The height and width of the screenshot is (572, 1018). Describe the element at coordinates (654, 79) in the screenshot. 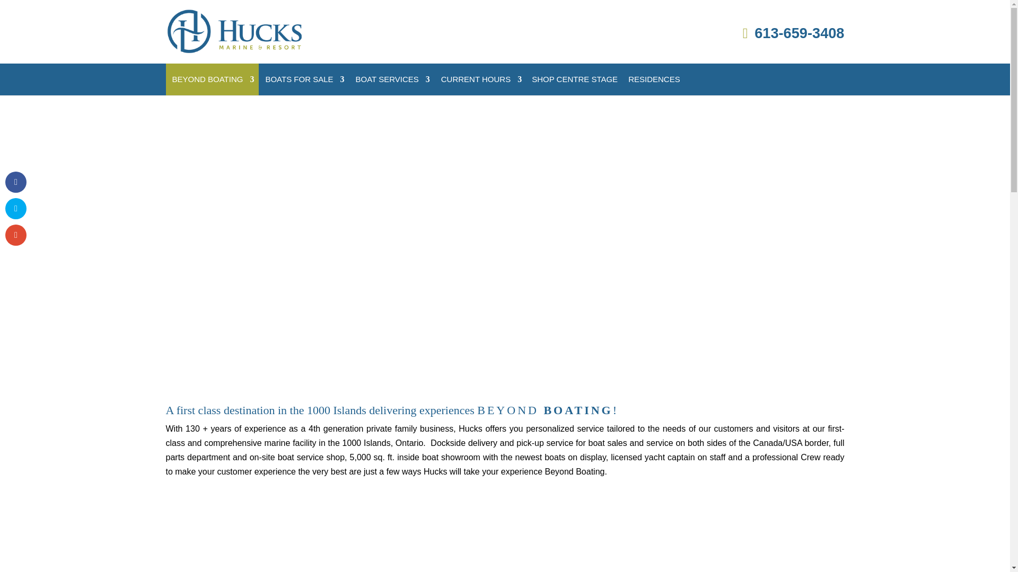

I see `RESIDENCES` at that location.